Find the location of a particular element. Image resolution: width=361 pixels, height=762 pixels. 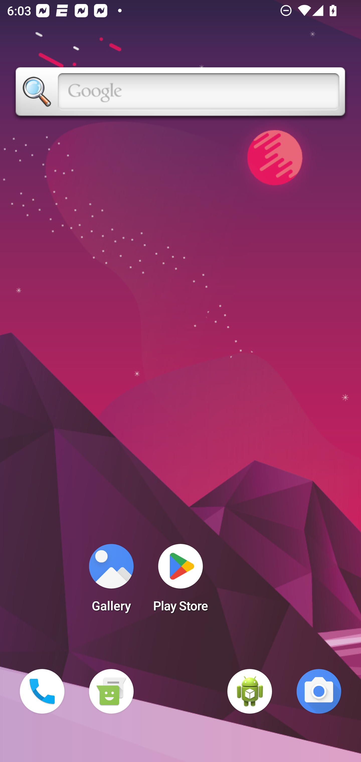

Play Store is located at coordinates (180, 581).